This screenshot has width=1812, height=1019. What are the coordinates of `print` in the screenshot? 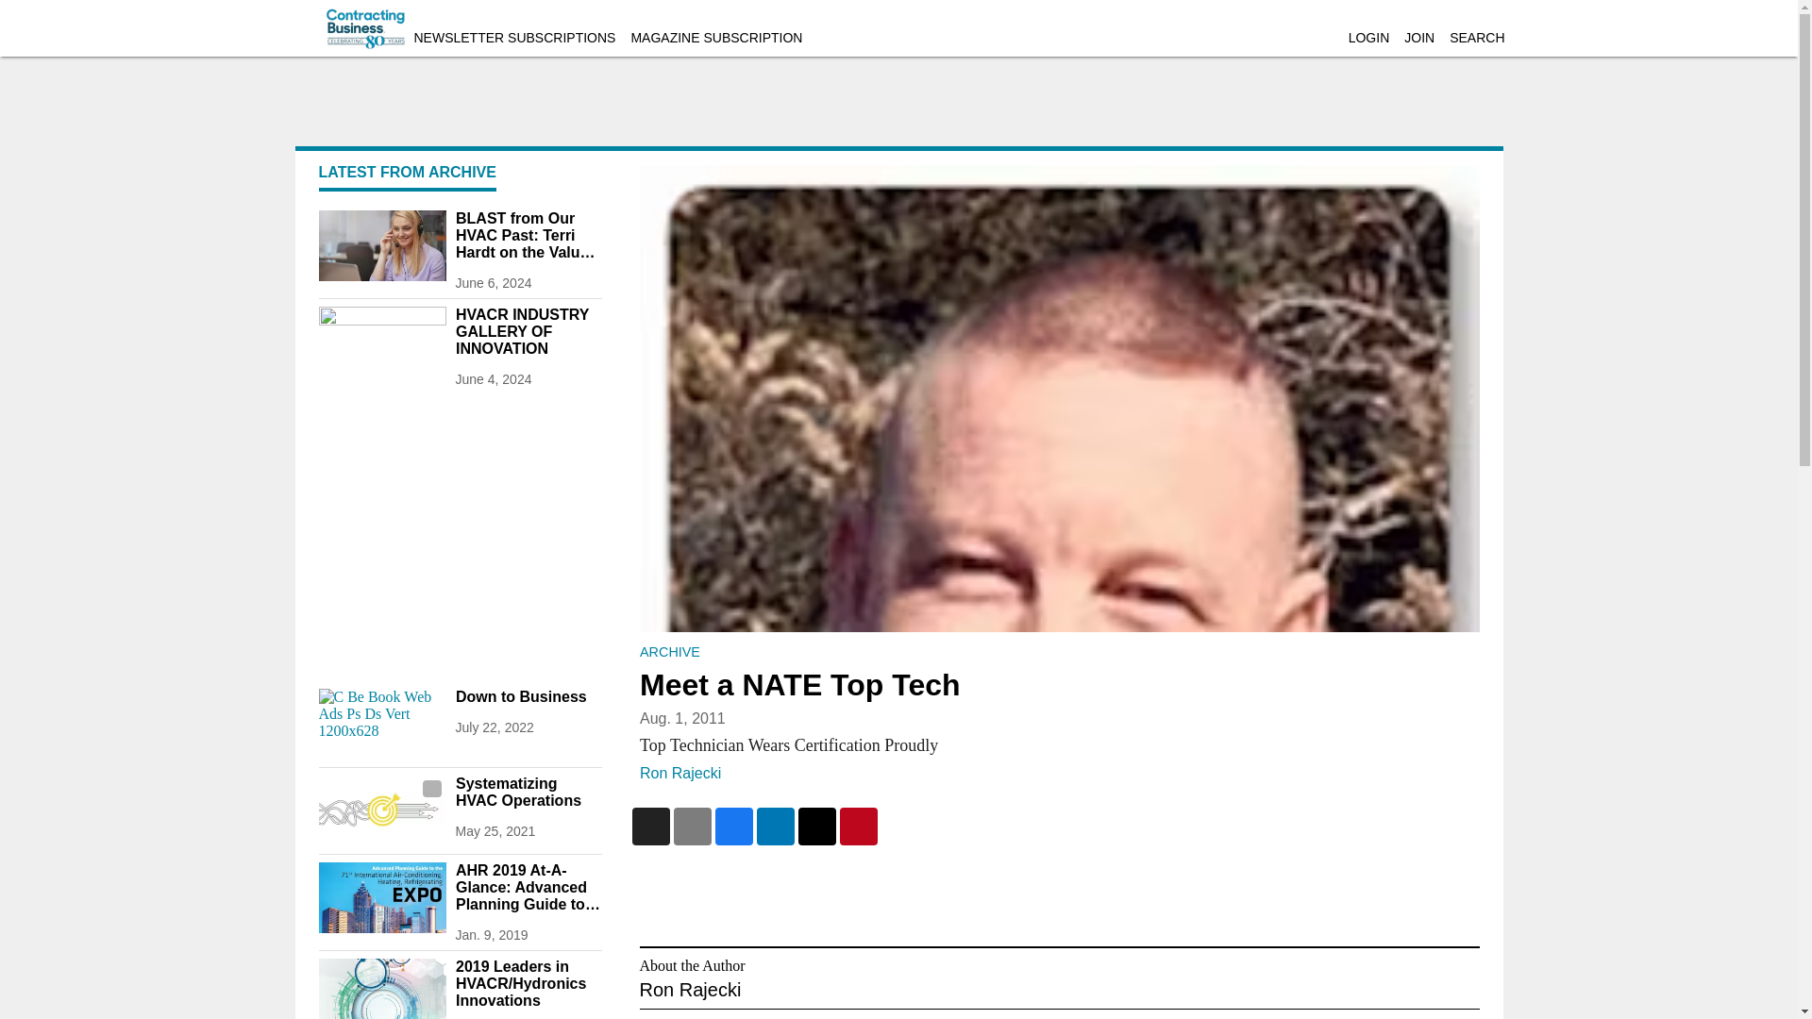 It's located at (381, 989).